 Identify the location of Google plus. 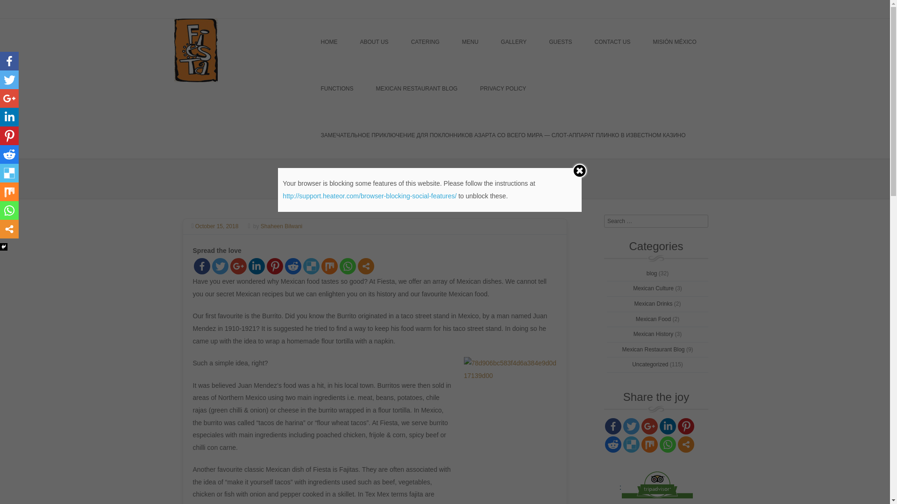
(9, 98).